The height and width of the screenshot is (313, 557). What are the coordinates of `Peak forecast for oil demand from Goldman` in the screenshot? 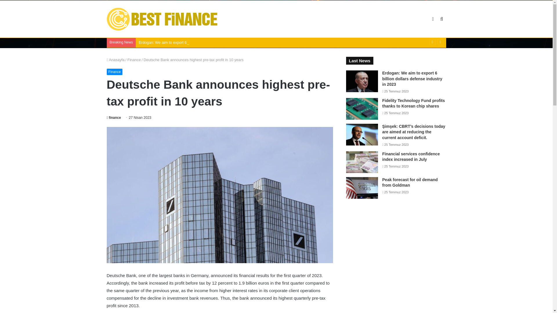 It's located at (410, 183).